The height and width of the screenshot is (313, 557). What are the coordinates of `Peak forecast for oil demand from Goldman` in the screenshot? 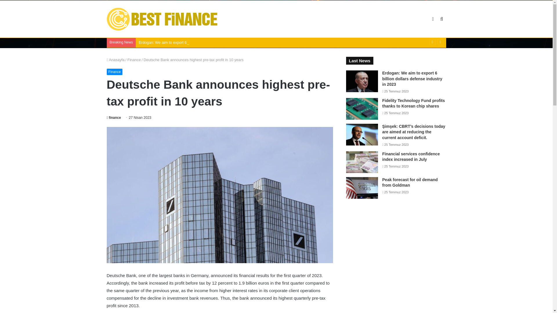 It's located at (410, 183).